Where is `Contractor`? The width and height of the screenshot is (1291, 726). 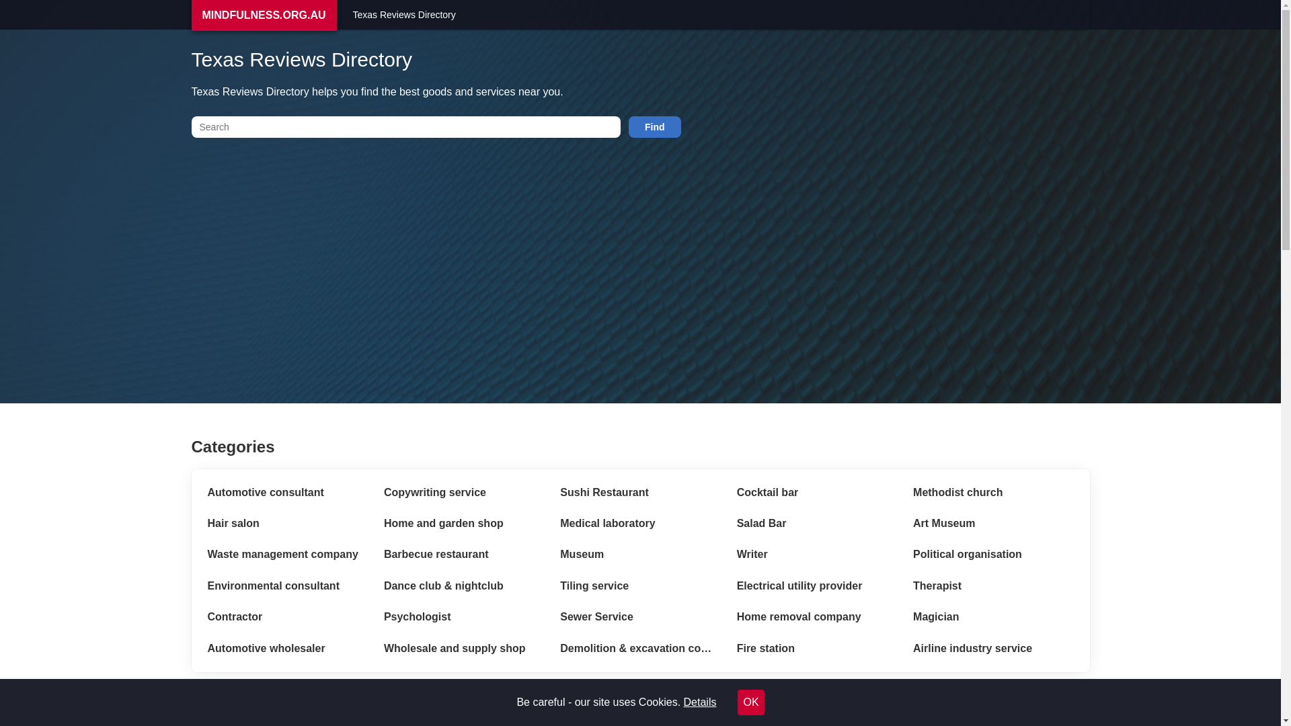 Contractor is located at coordinates (287, 617).